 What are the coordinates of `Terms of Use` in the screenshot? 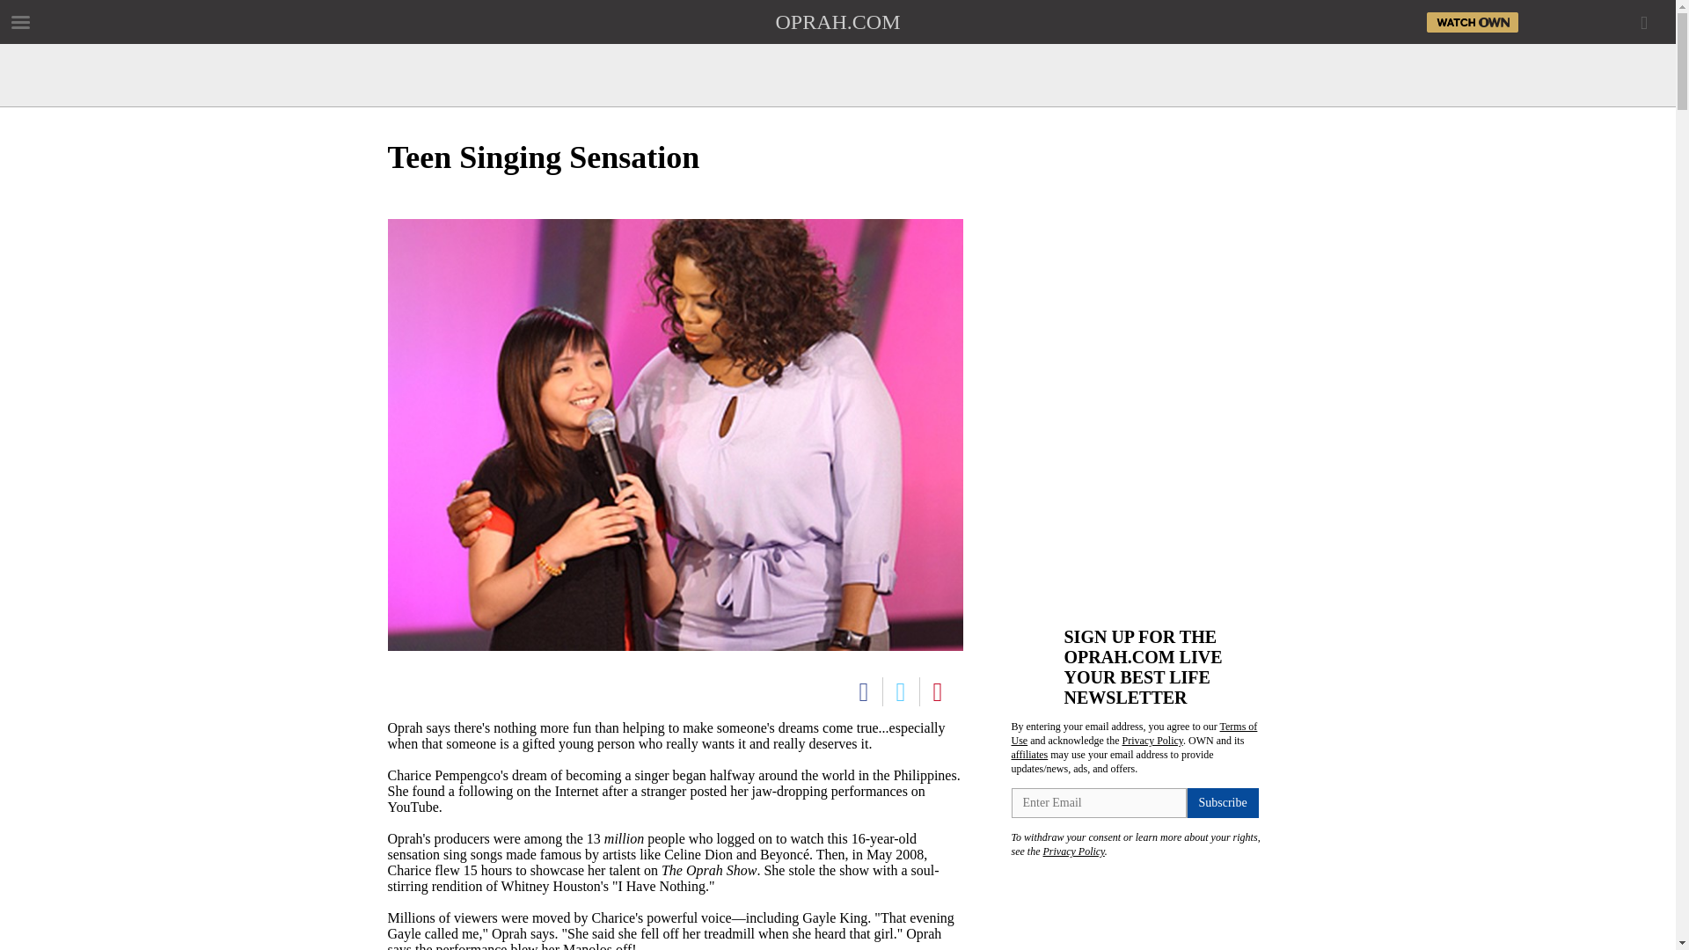 It's located at (1135, 733).